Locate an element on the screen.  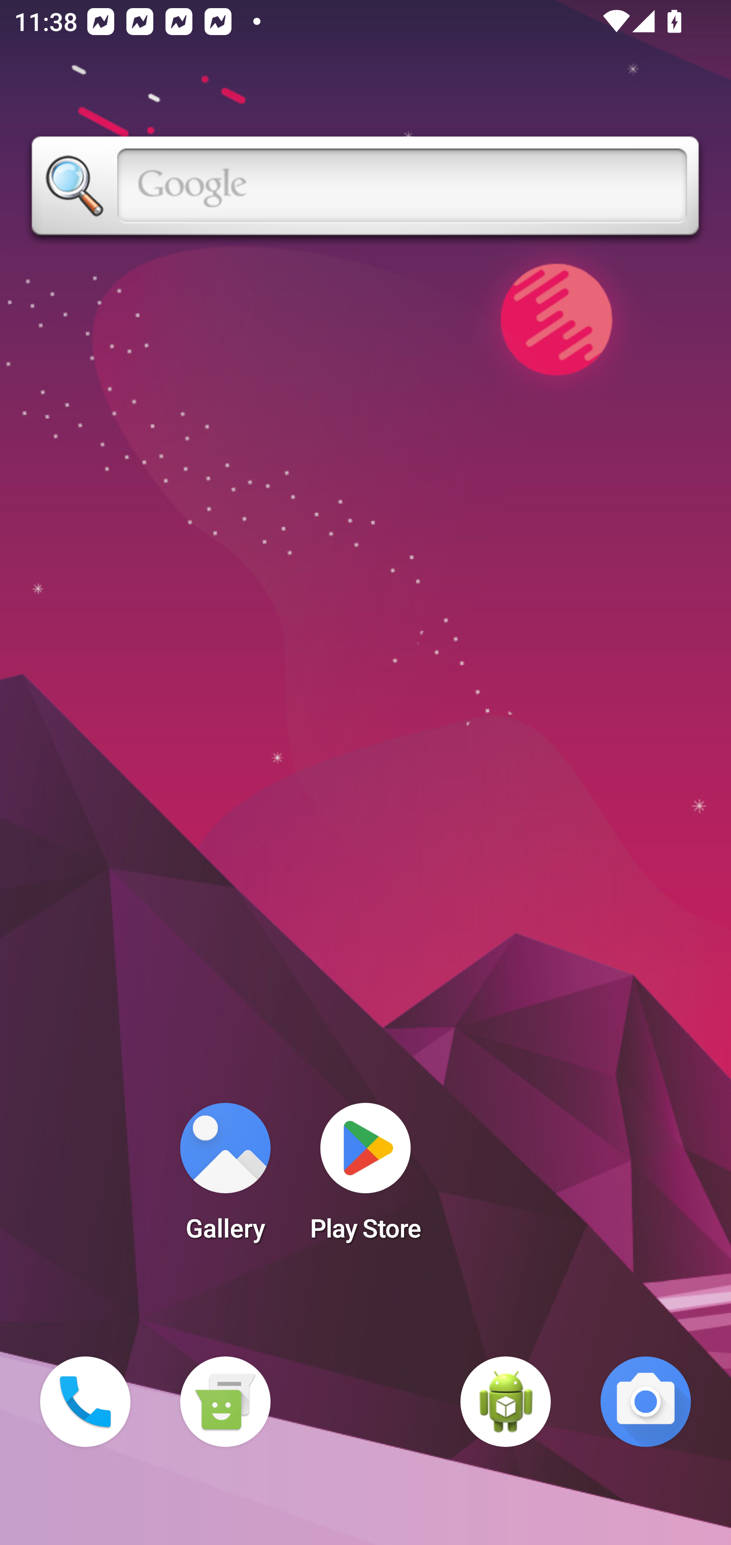
Messaging is located at coordinates (225, 1402).